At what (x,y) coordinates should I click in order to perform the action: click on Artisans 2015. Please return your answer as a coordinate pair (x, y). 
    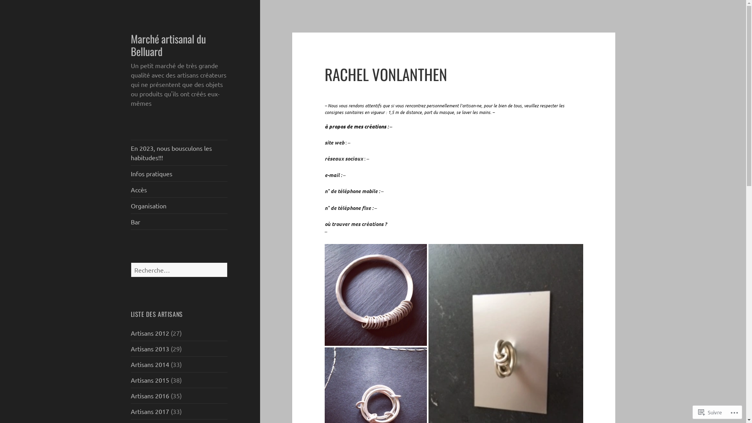
    Looking at the image, I should click on (150, 380).